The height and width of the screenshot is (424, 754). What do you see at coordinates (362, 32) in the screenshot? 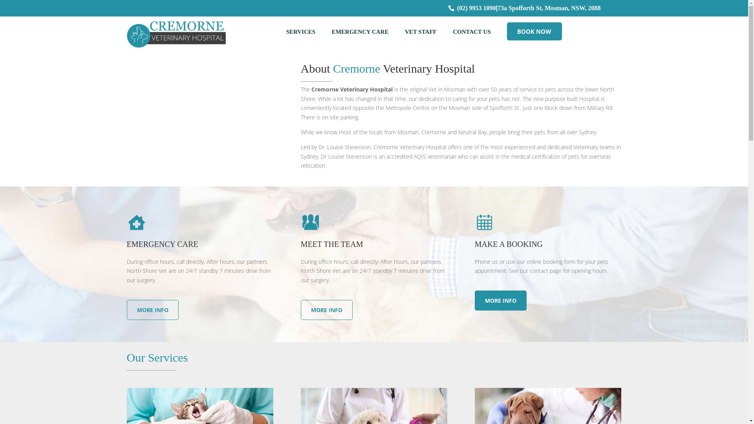
I see `EMERGENCY CARE` at bounding box center [362, 32].